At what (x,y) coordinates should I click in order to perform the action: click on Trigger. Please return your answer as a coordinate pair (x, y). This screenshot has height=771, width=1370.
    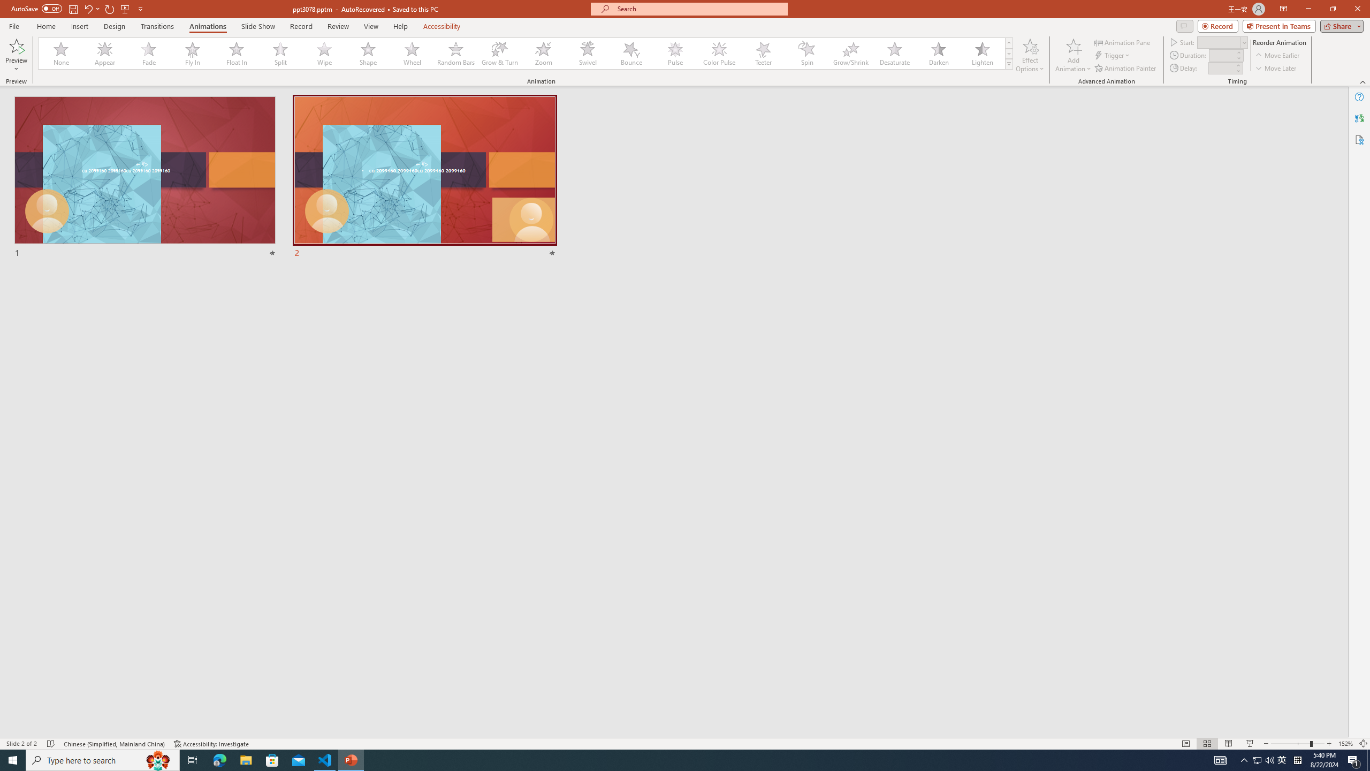
    Looking at the image, I should click on (1113, 56).